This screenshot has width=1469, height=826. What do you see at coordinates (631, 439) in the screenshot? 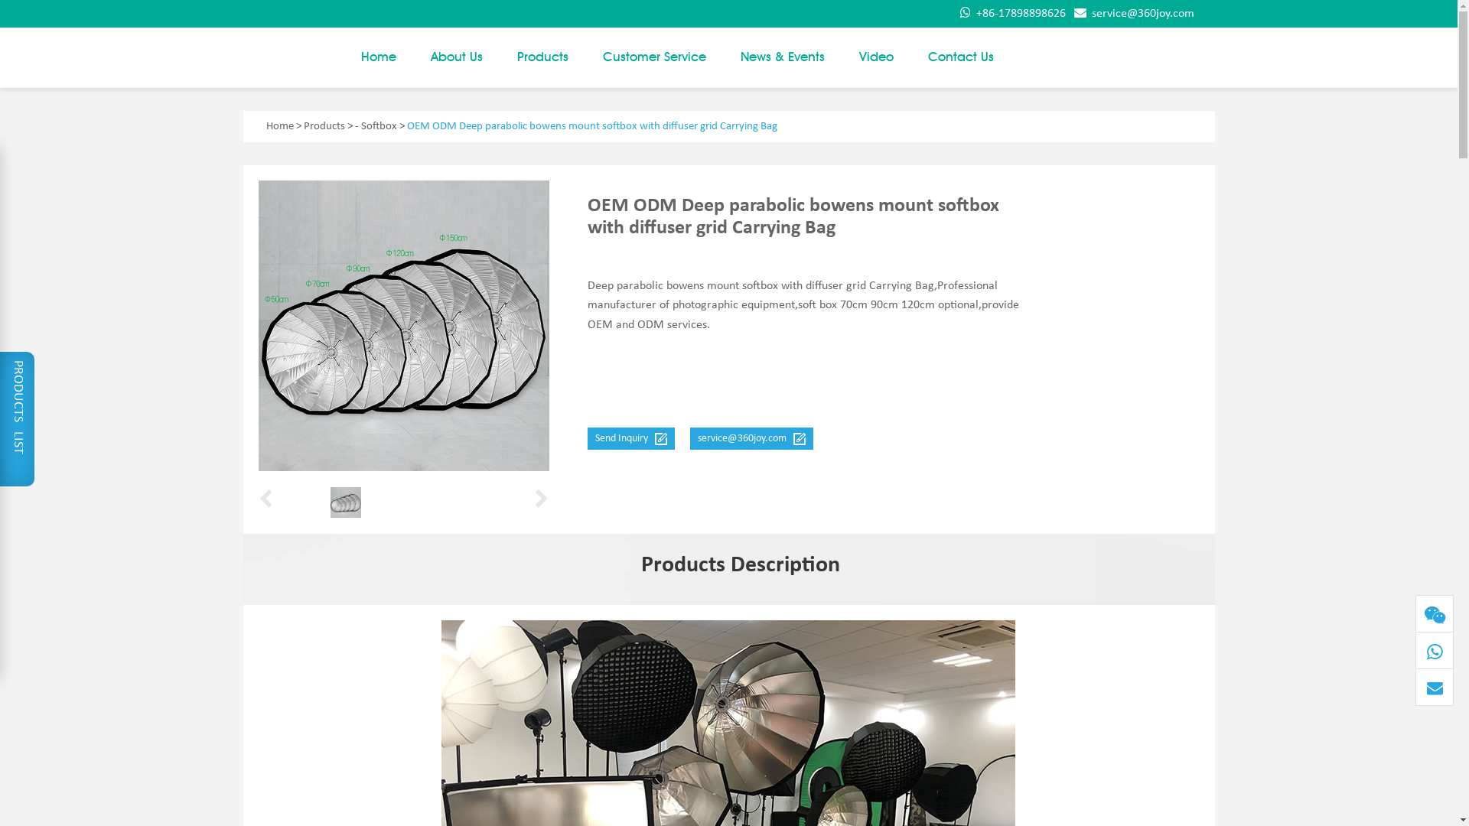
I see `Send Inquiry   ` at bounding box center [631, 439].